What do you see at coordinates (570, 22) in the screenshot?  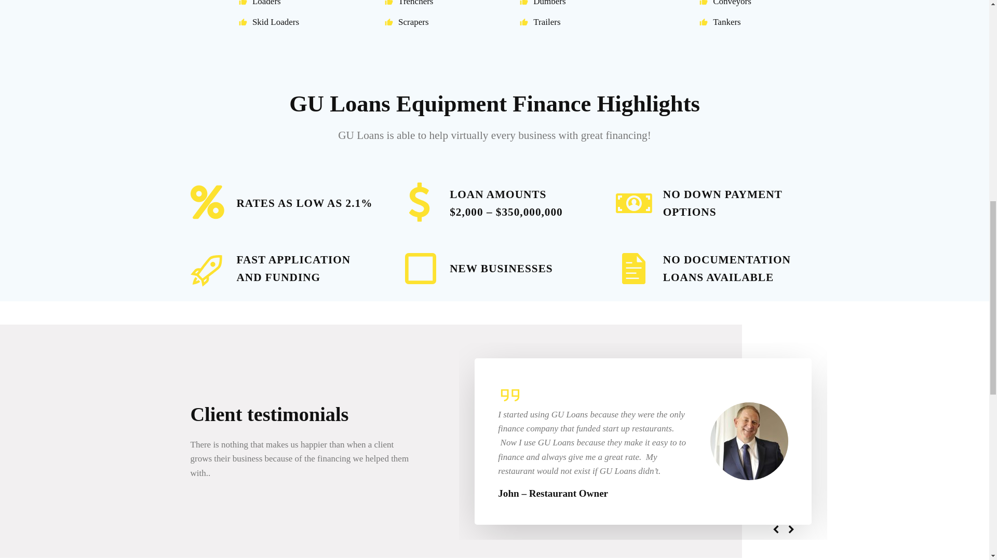 I see `Trailers` at bounding box center [570, 22].